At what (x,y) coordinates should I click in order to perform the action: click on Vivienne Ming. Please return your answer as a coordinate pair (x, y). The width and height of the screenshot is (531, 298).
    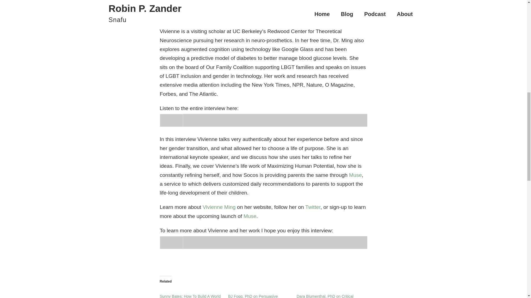
    Looking at the image, I should click on (219, 207).